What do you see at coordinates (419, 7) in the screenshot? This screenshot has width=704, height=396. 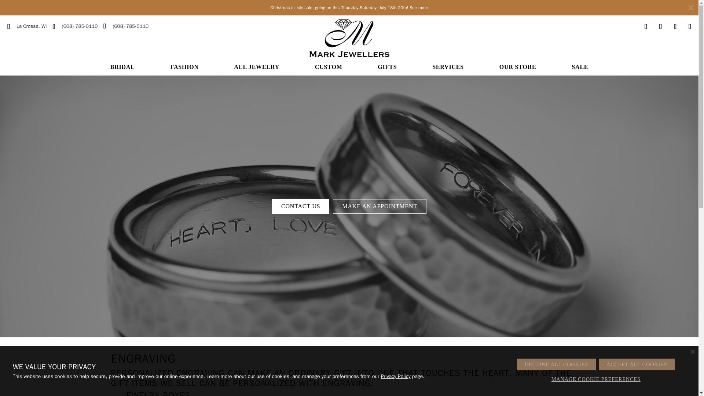 I see `See more` at bounding box center [419, 7].